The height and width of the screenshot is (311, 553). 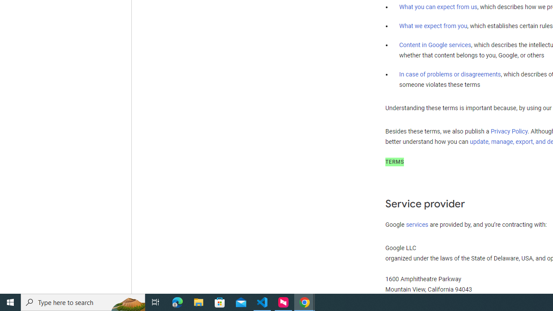 What do you see at coordinates (450, 74) in the screenshot?
I see `In case of problems or disagreements` at bounding box center [450, 74].